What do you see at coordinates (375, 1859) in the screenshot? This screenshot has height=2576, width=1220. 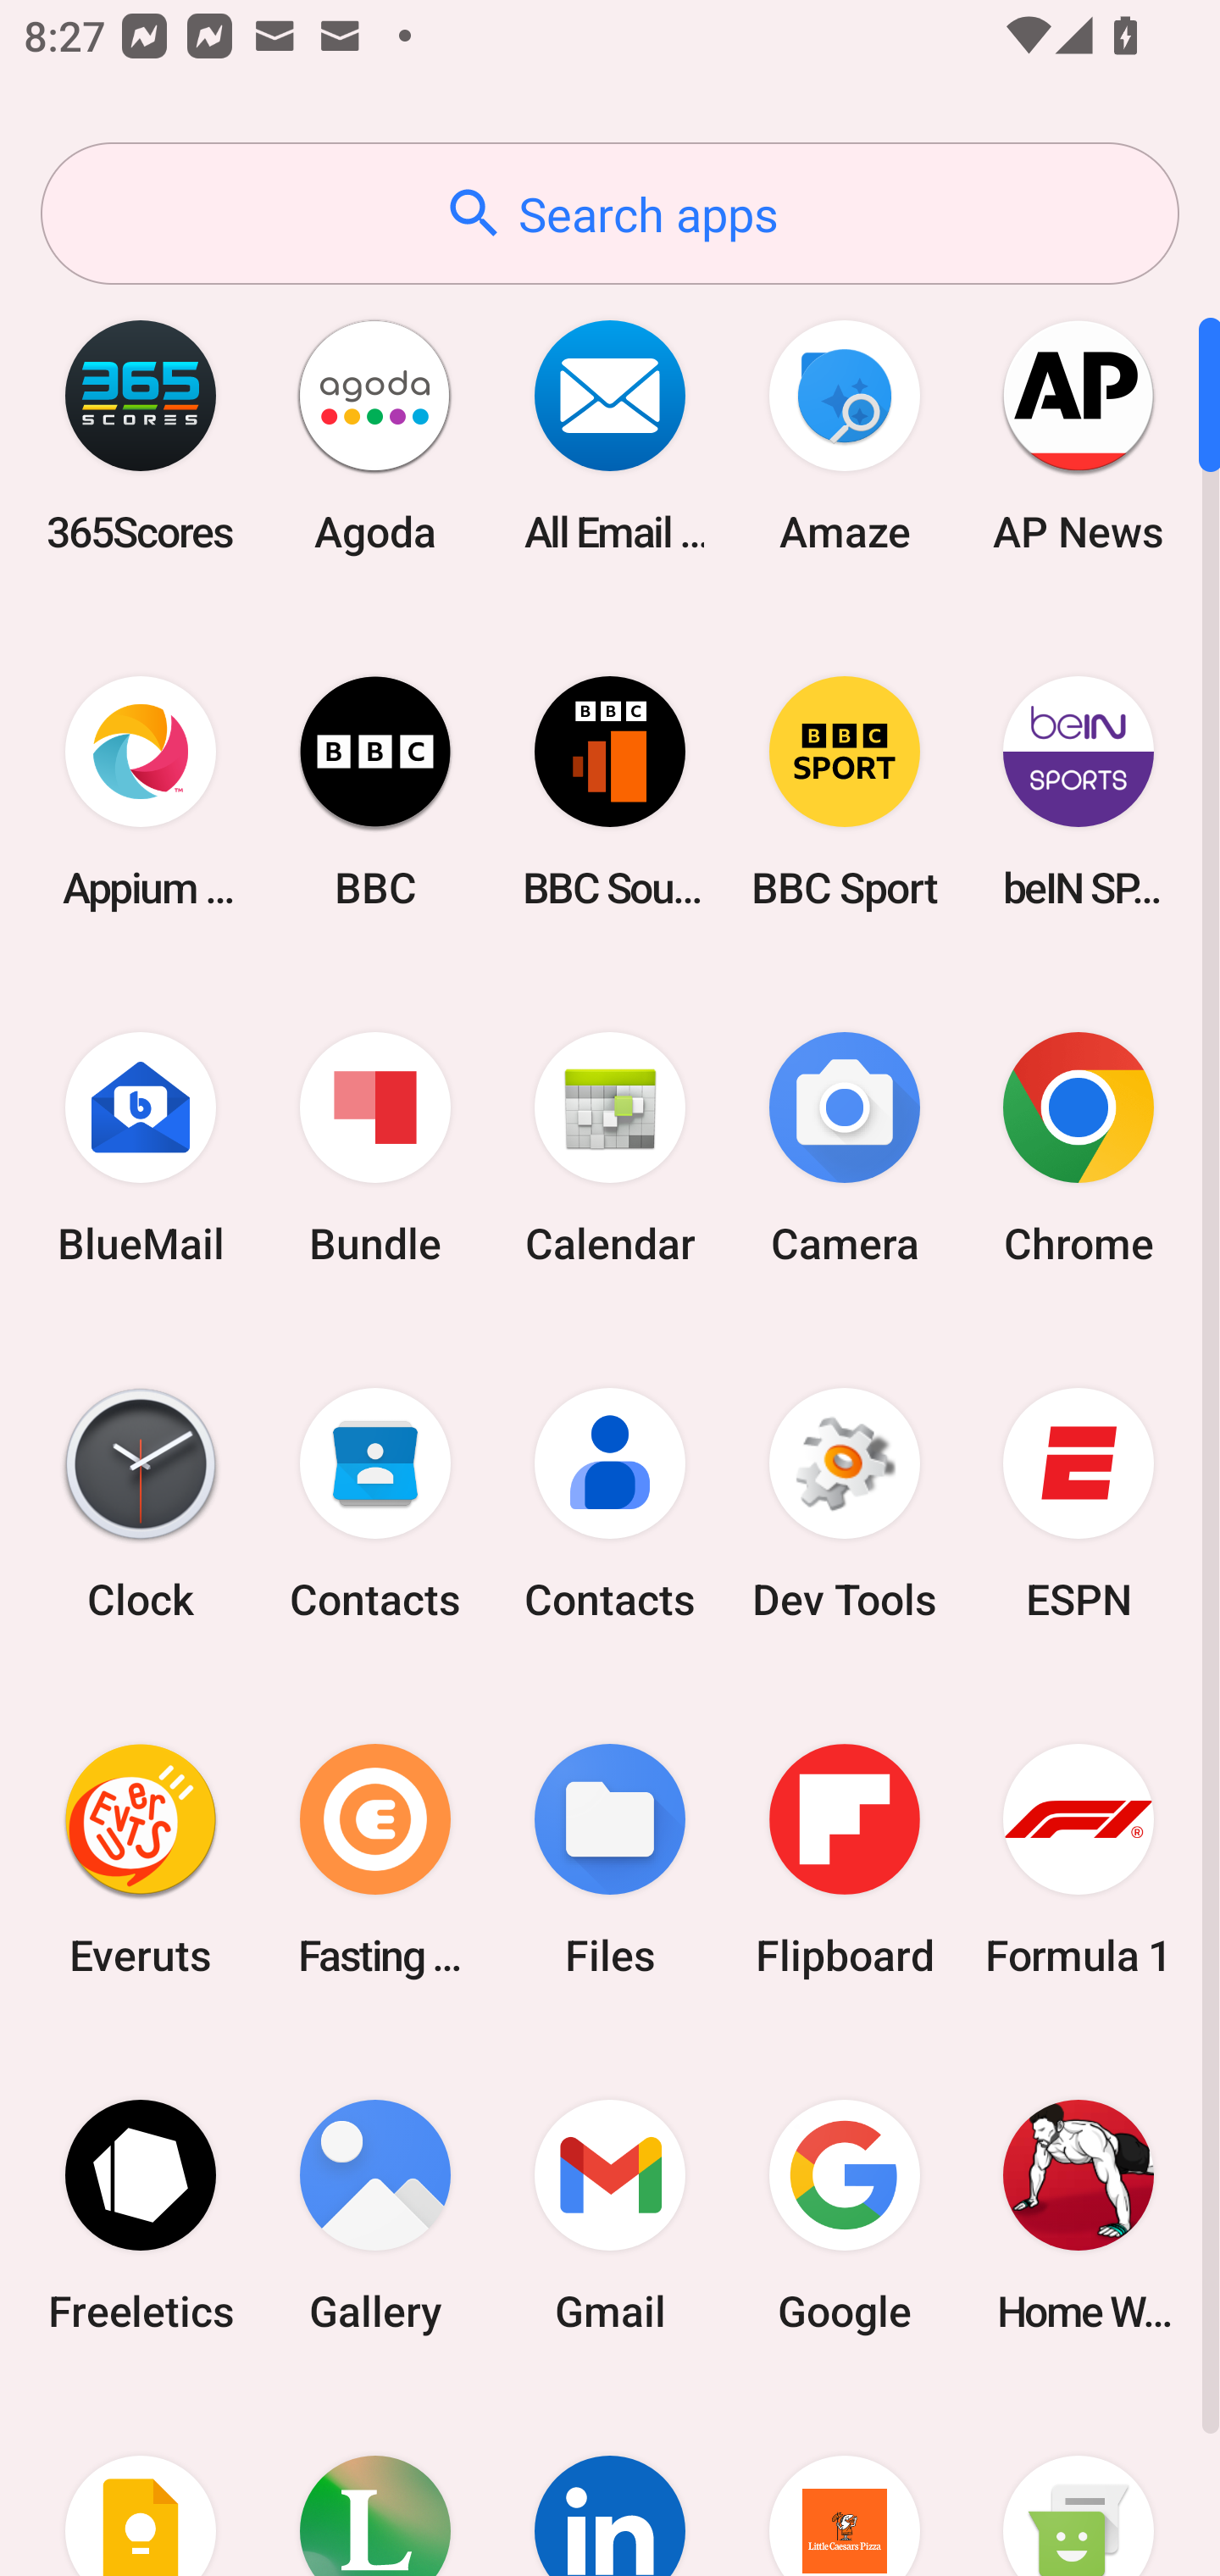 I see `Fasting Coach` at bounding box center [375, 1859].